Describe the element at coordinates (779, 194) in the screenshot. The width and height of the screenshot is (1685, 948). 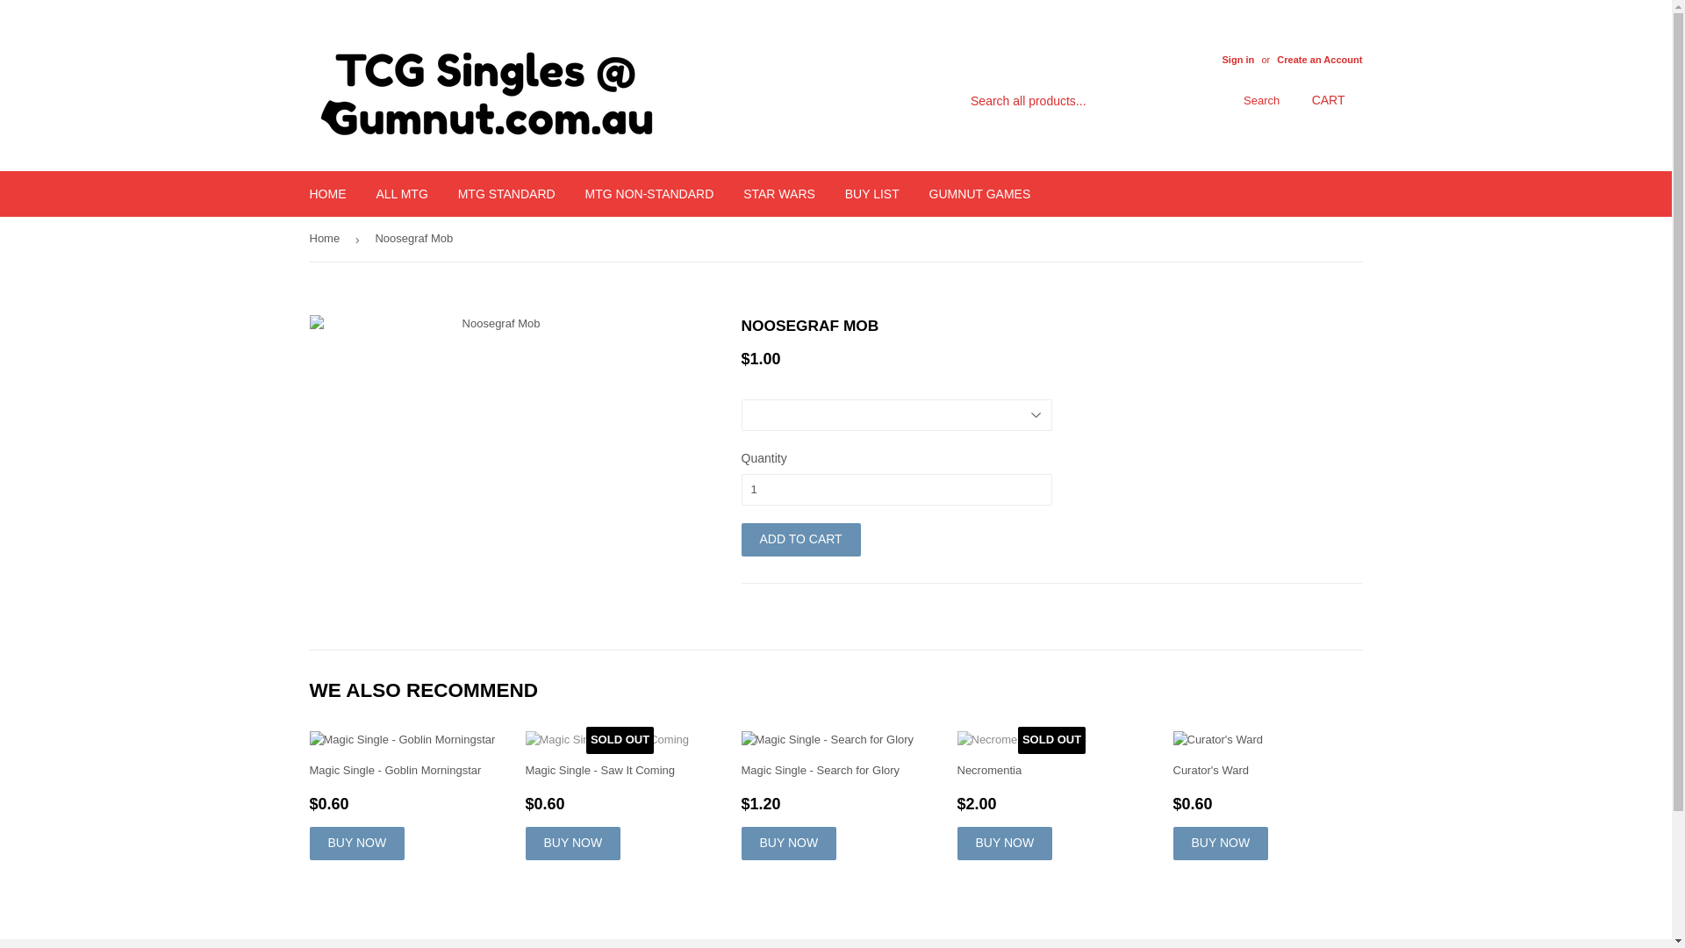
I see `STAR WARS` at that location.